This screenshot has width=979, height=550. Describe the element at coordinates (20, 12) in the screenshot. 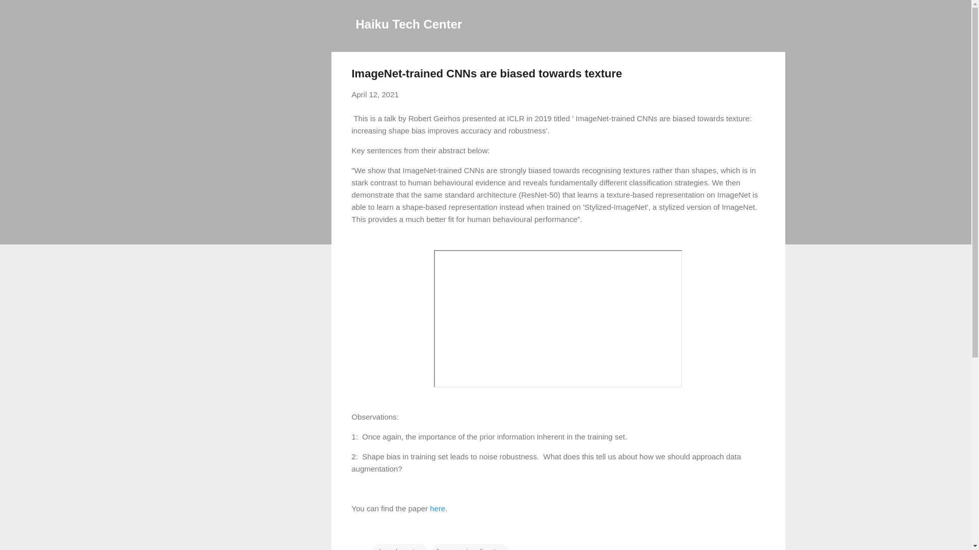

I see `Search` at that location.